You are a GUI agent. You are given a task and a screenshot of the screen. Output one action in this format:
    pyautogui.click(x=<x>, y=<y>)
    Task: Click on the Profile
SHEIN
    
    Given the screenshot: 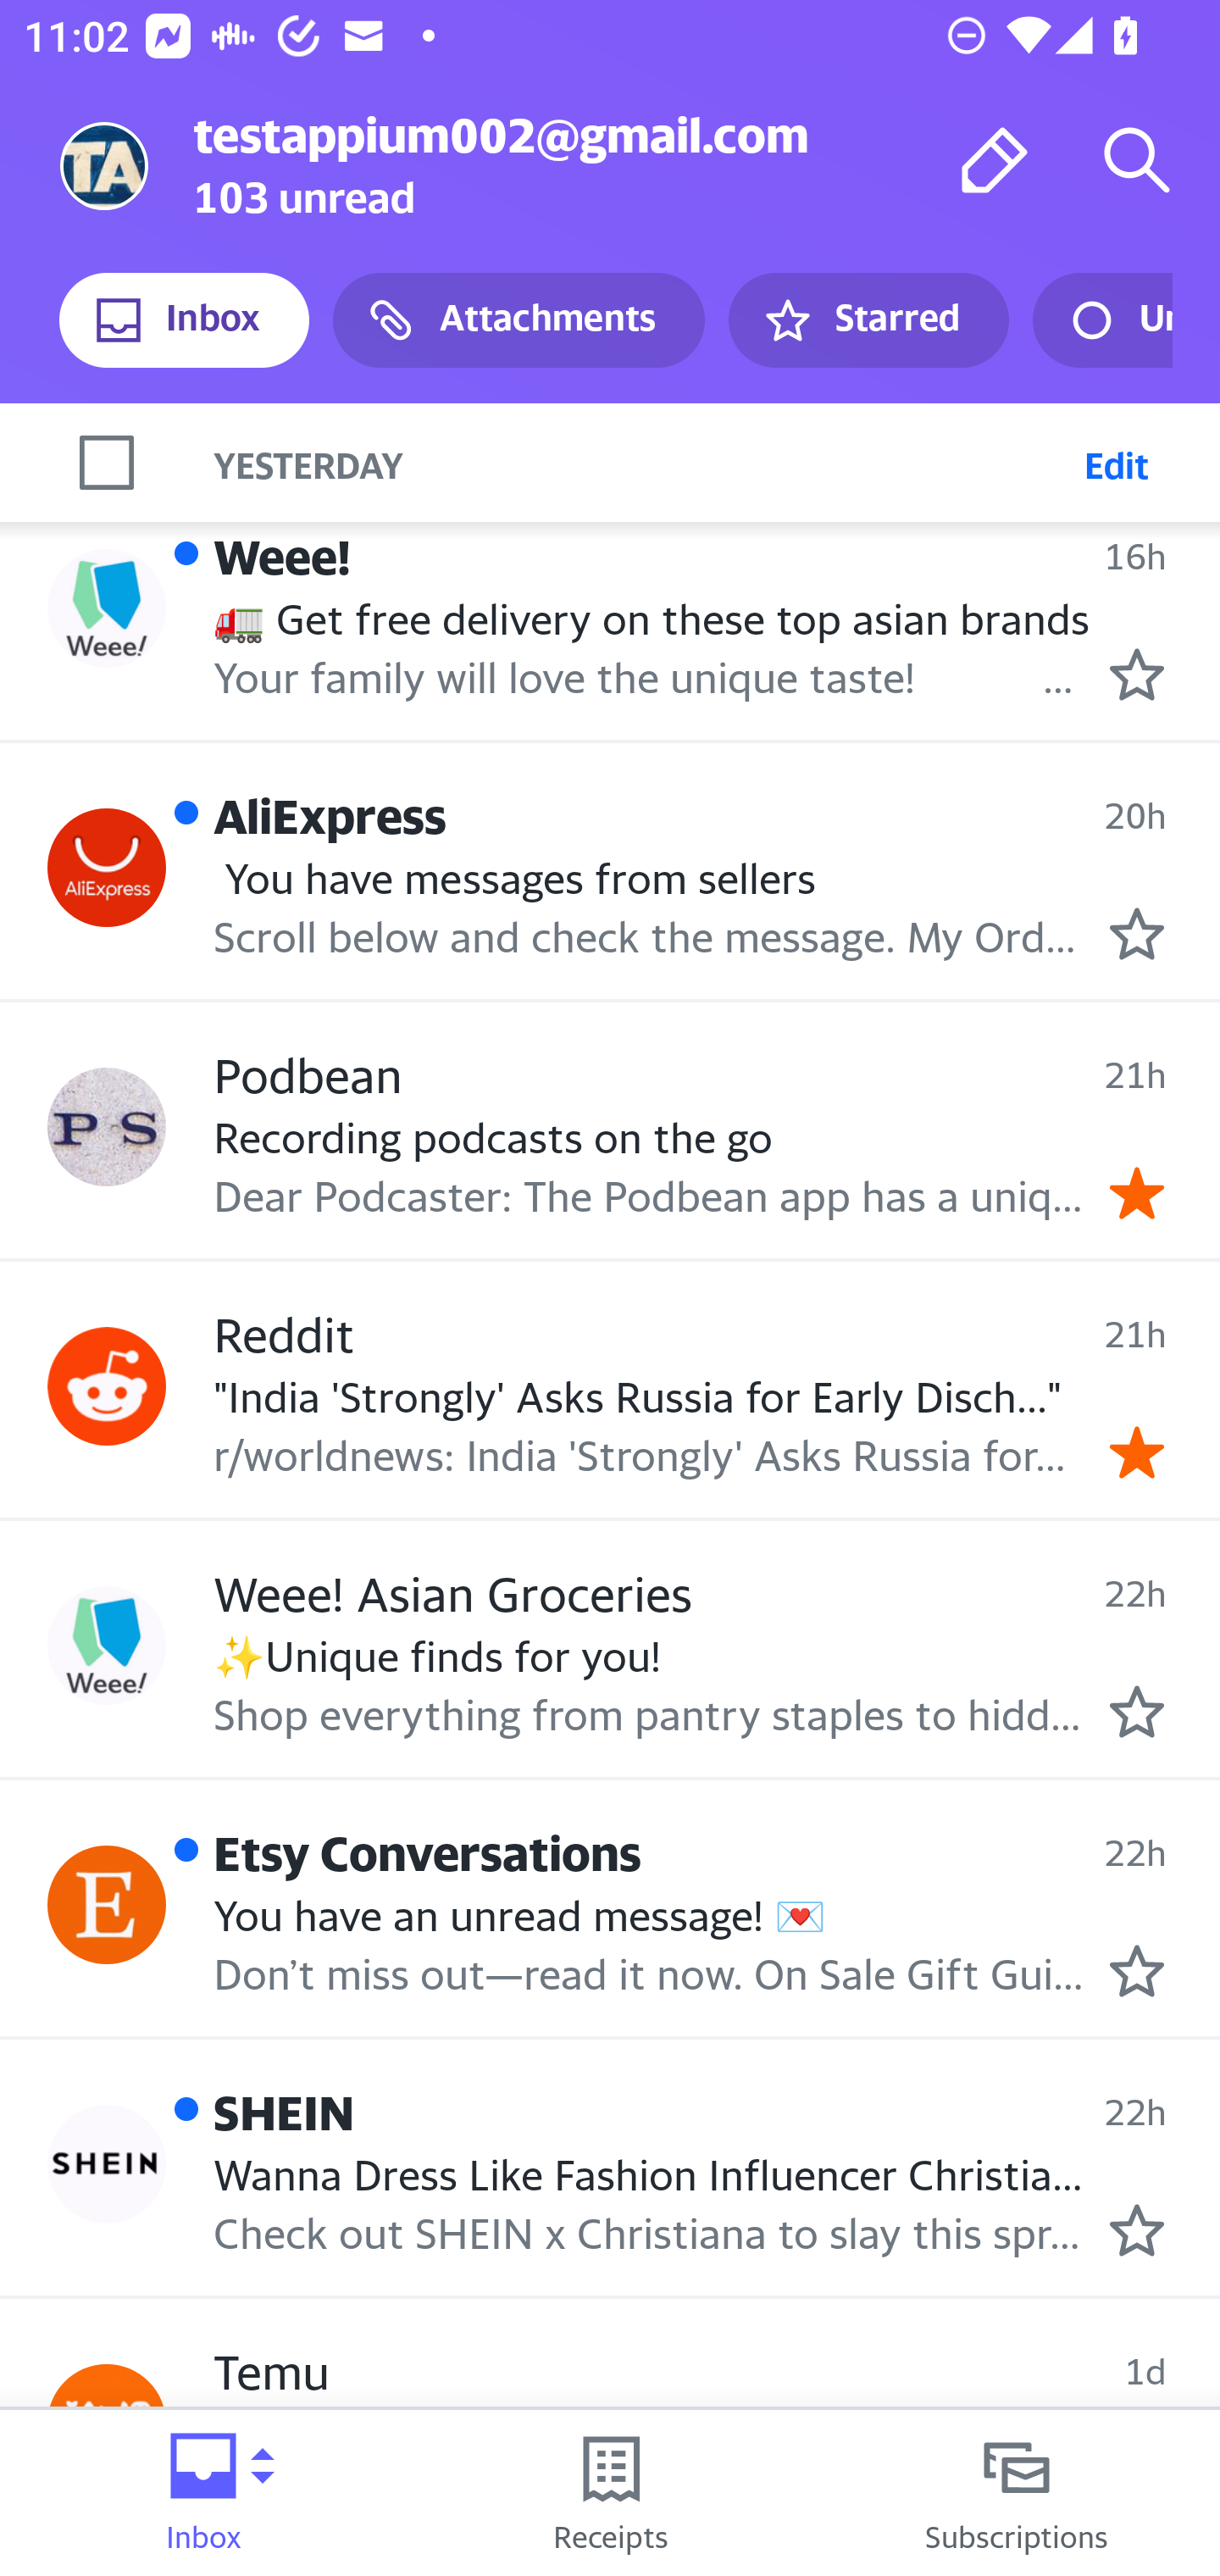 What is the action you would take?
    pyautogui.click(x=107, y=2163)
    